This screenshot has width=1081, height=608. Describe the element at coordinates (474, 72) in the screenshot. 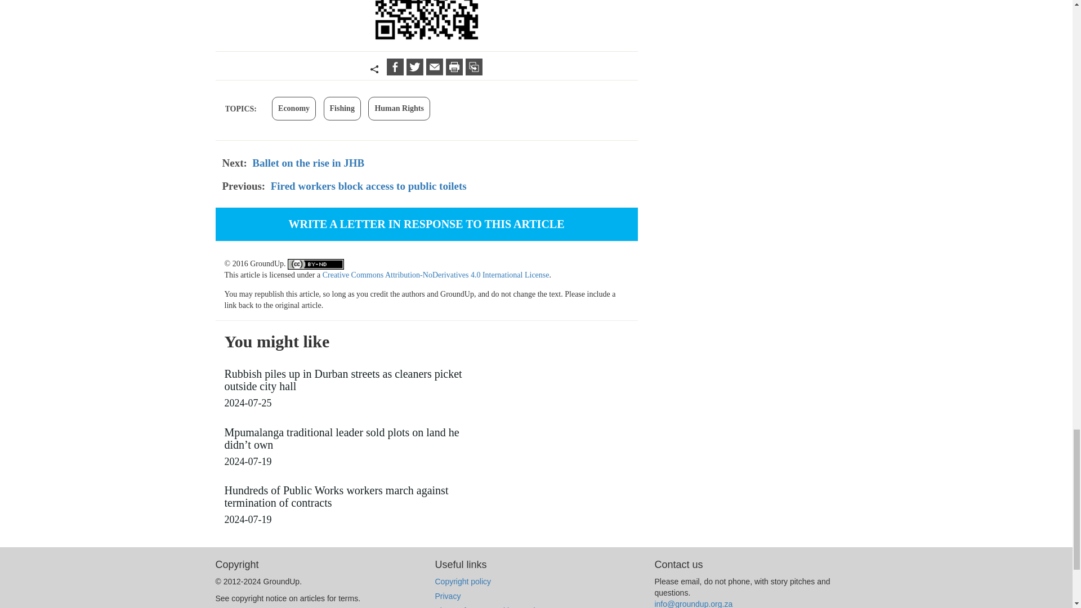

I see `Republish this article` at that location.